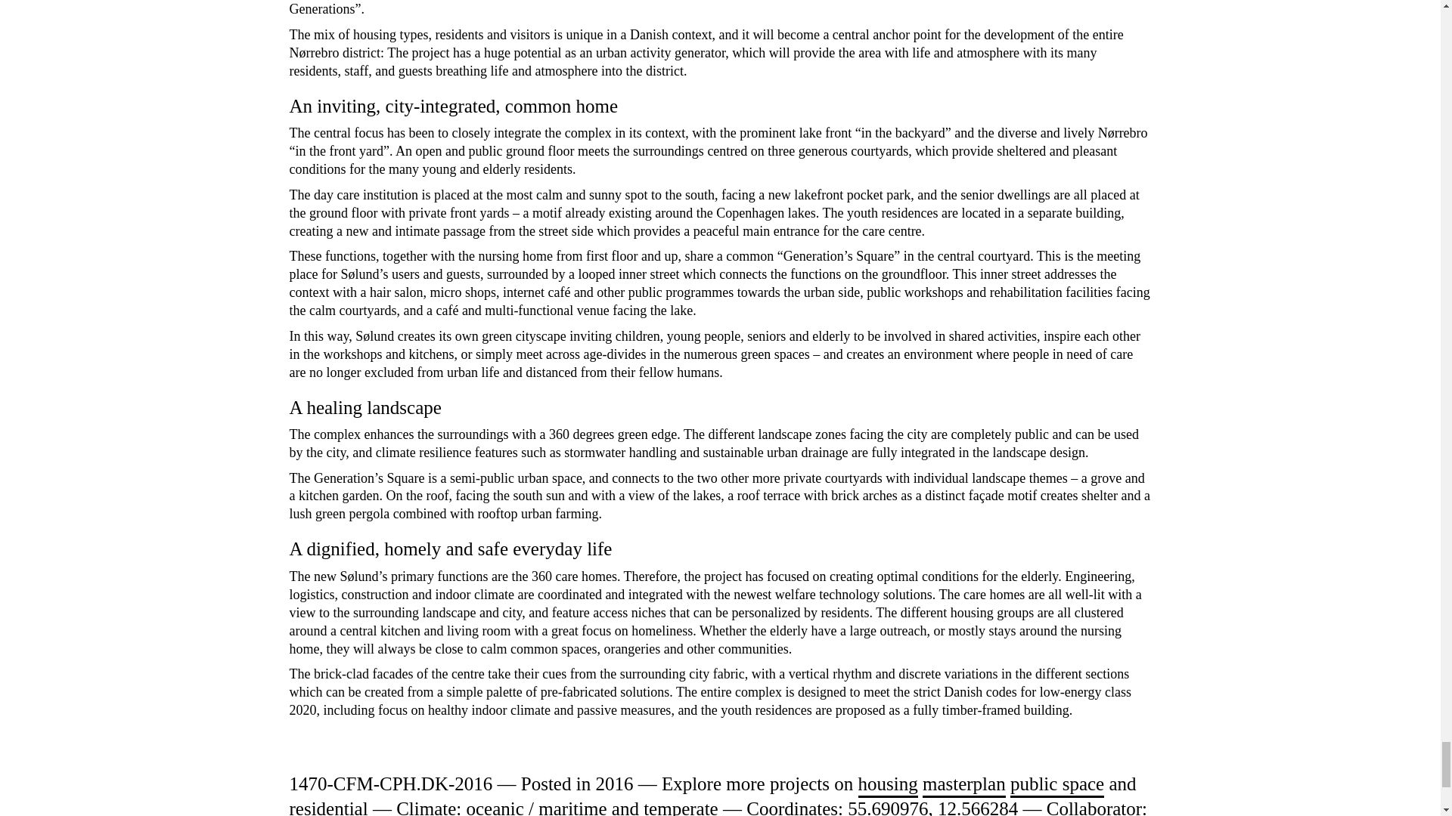 This screenshot has height=816, width=1452. What do you see at coordinates (1057, 785) in the screenshot?
I see `Public space` at bounding box center [1057, 785].